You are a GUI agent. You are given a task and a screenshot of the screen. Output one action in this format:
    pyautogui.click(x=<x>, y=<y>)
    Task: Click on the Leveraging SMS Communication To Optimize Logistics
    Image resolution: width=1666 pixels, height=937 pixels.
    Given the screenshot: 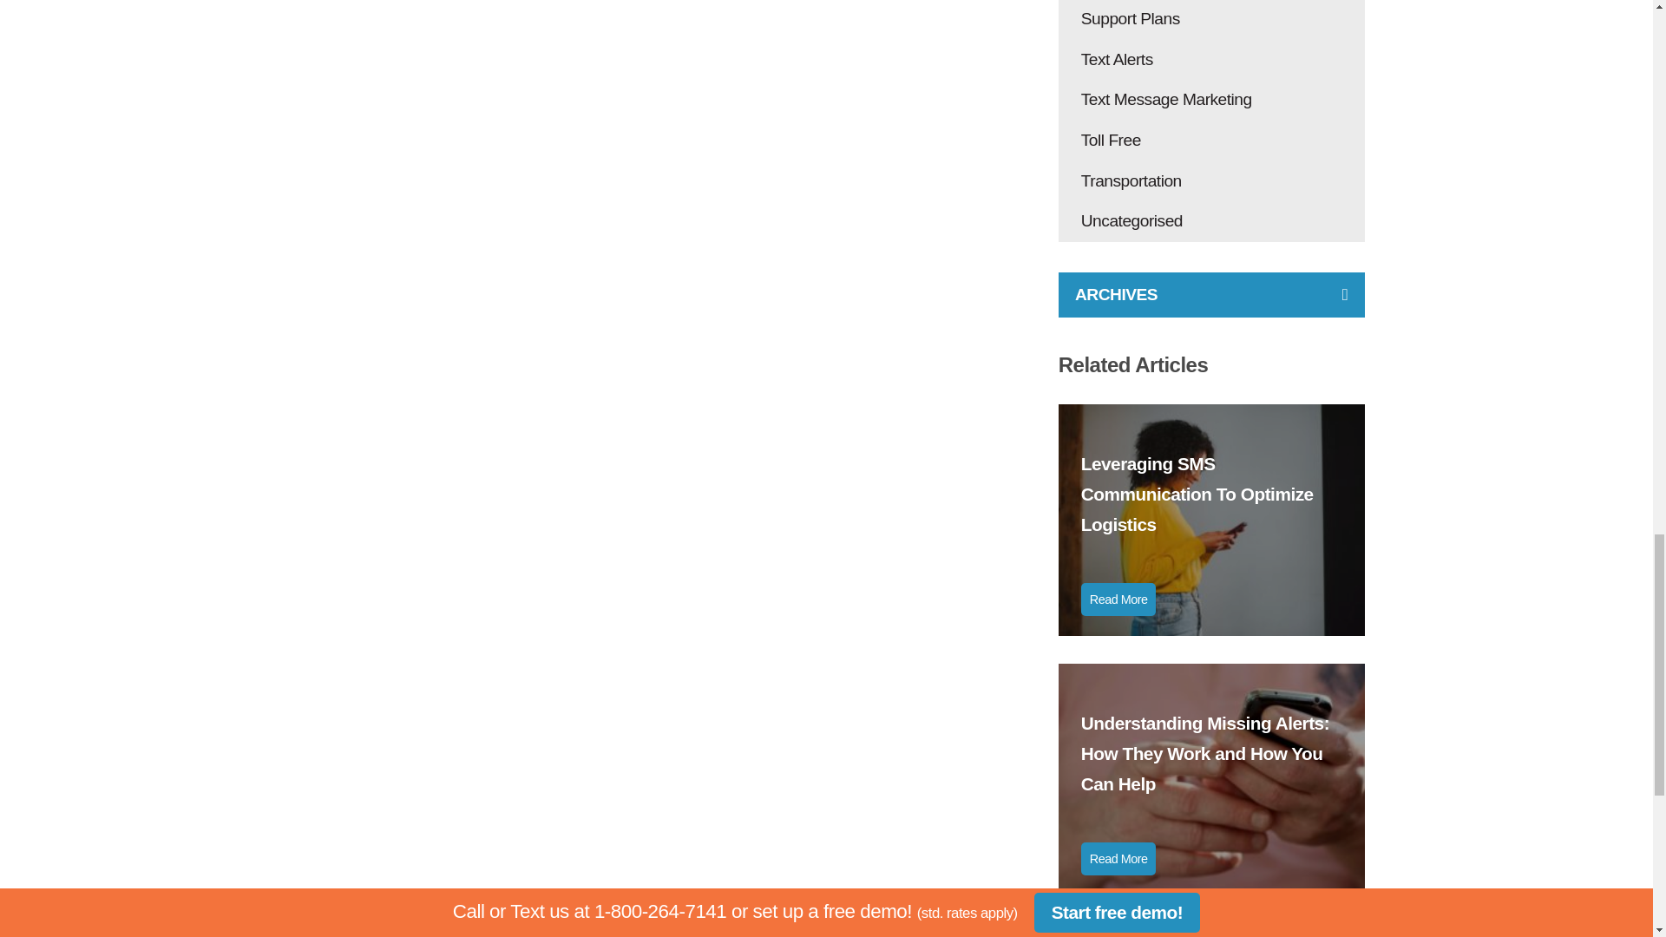 What is the action you would take?
    pyautogui.click(x=1211, y=493)
    